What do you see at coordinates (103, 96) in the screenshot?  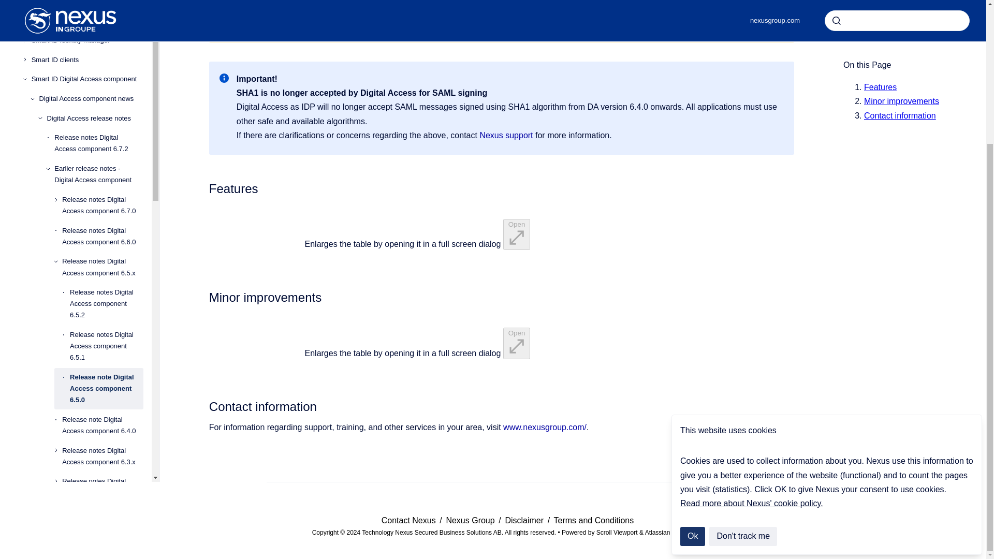 I see `Release notes Digital Access component 6.7.0` at bounding box center [103, 96].